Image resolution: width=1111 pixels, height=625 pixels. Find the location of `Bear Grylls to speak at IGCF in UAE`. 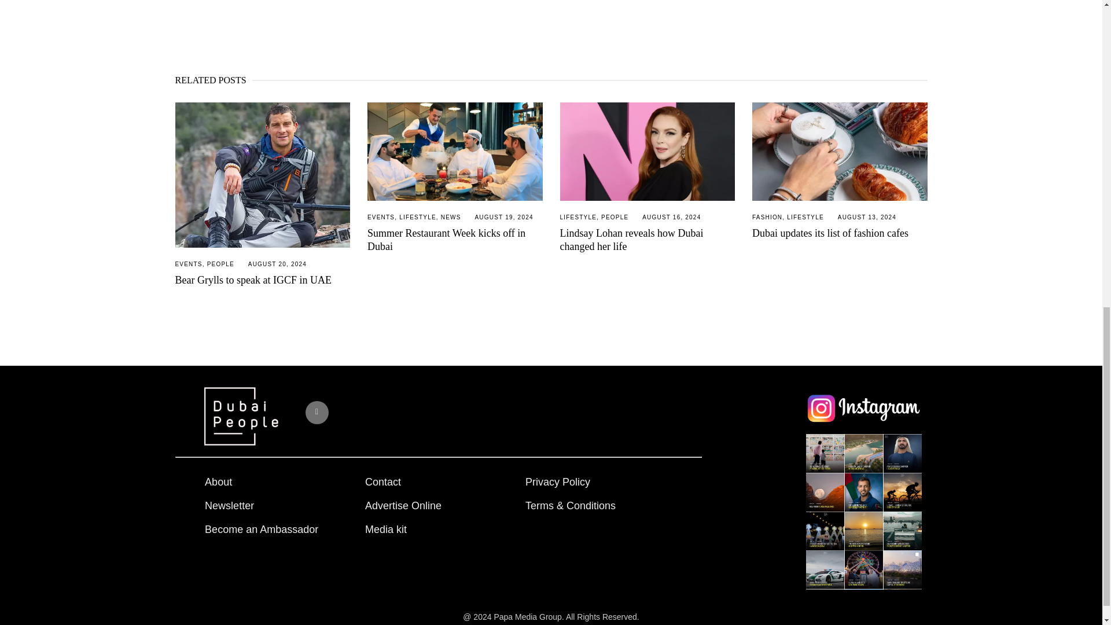

Bear Grylls to speak at IGCF in UAE is located at coordinates (252, 280).